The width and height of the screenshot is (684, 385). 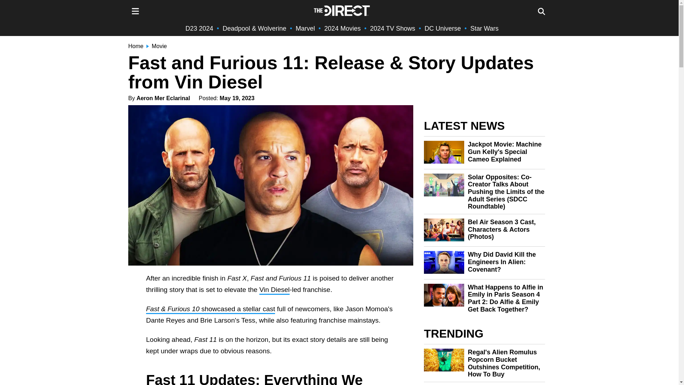 I want to click on DC Universe, so click(x=443, y=29).